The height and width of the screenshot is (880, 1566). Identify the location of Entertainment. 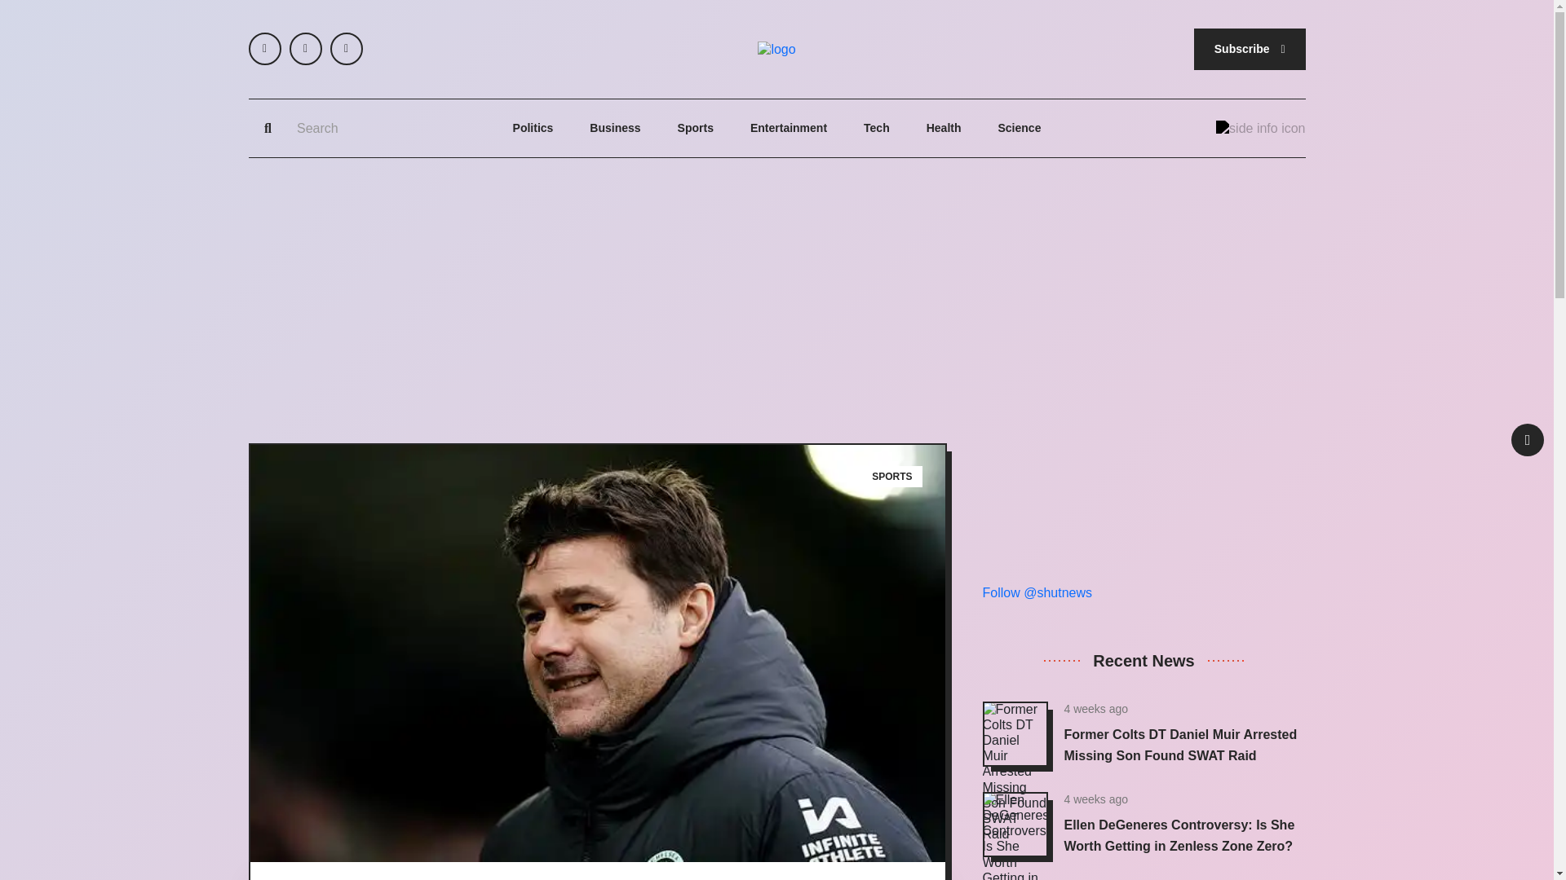
(788, 129).